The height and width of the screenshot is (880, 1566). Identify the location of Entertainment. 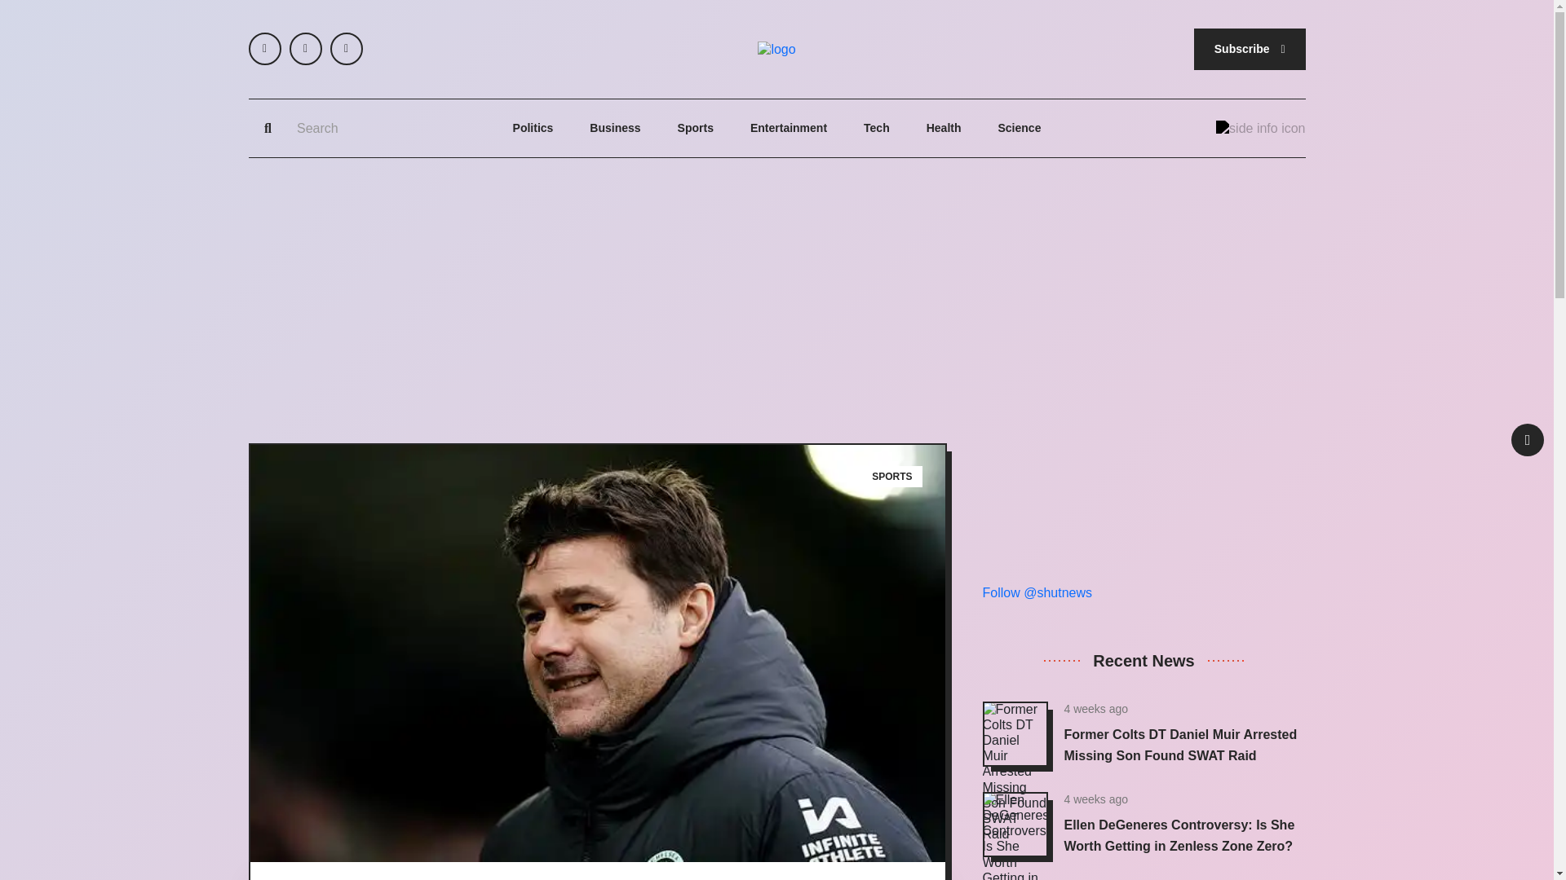
(788, 129).